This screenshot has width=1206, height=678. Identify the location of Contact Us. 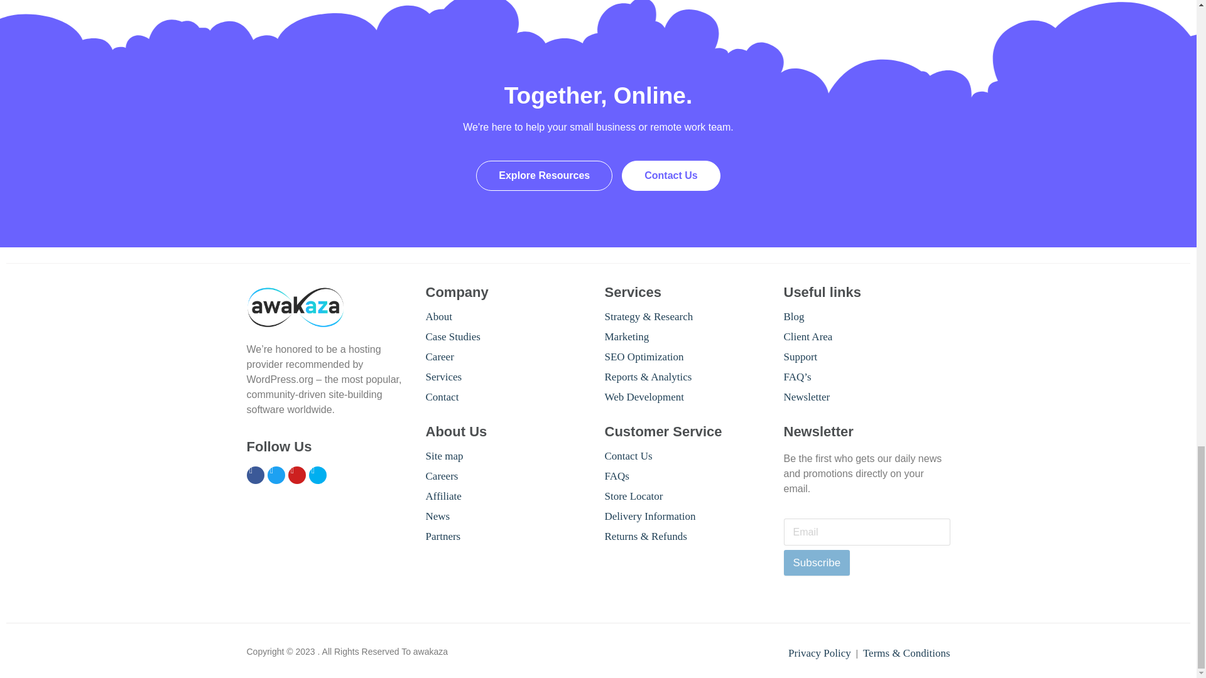
(671, 175).